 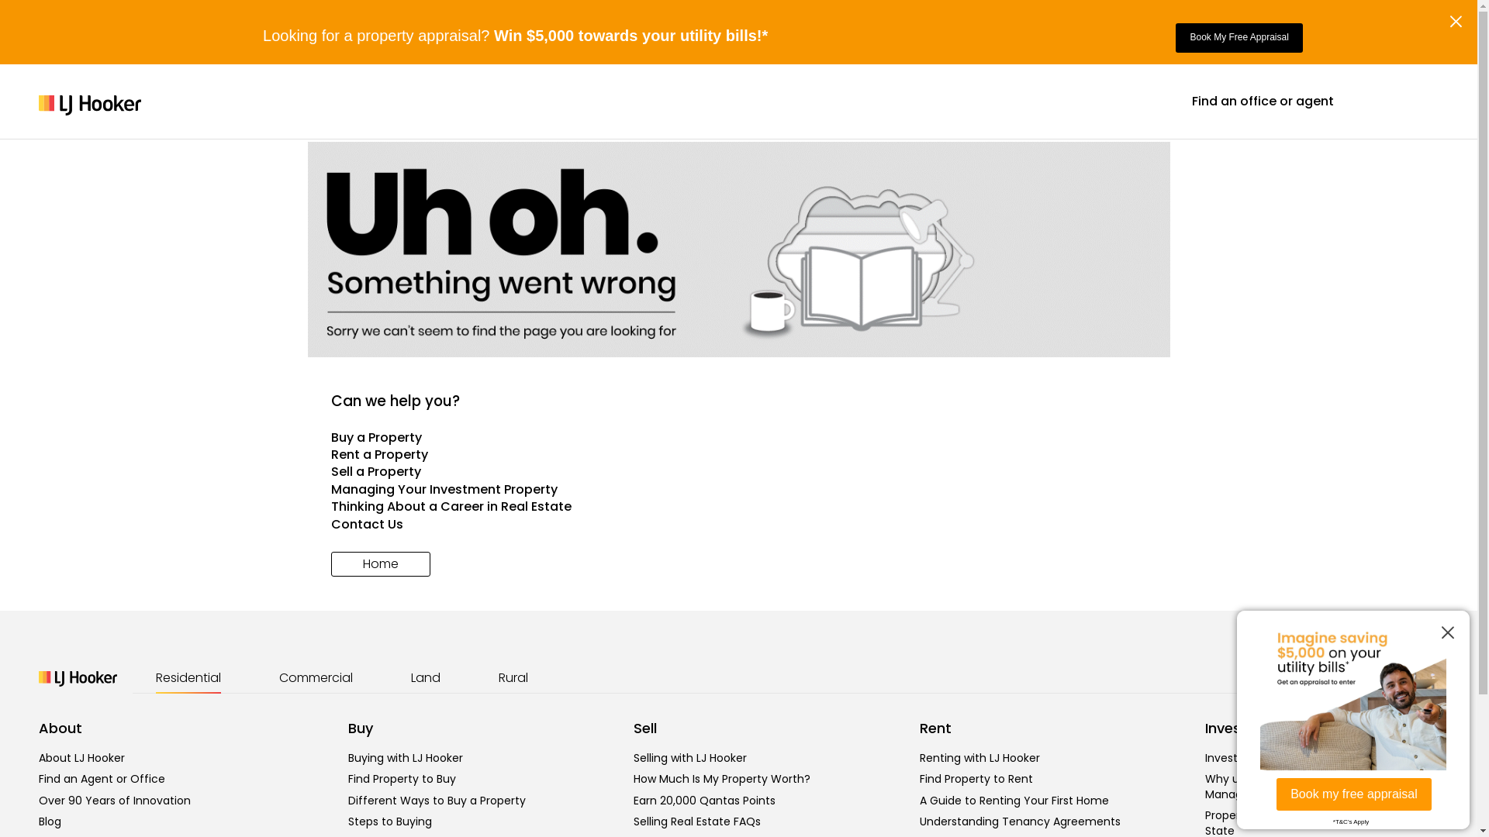 What do you see at coordinates (406, 758) in the screenshot?
I see `Buying with LJ Hooker` at bounding box center [406, 758].